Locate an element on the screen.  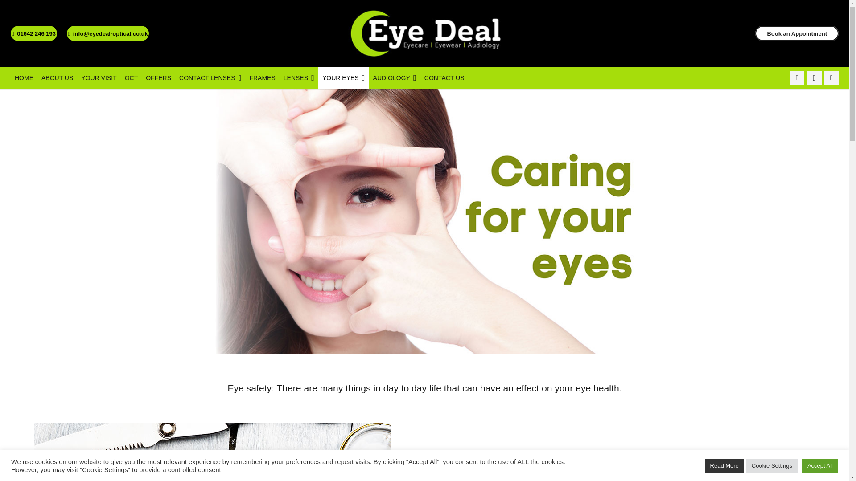
YOUR VISIT is located at coordinates (99, 77).